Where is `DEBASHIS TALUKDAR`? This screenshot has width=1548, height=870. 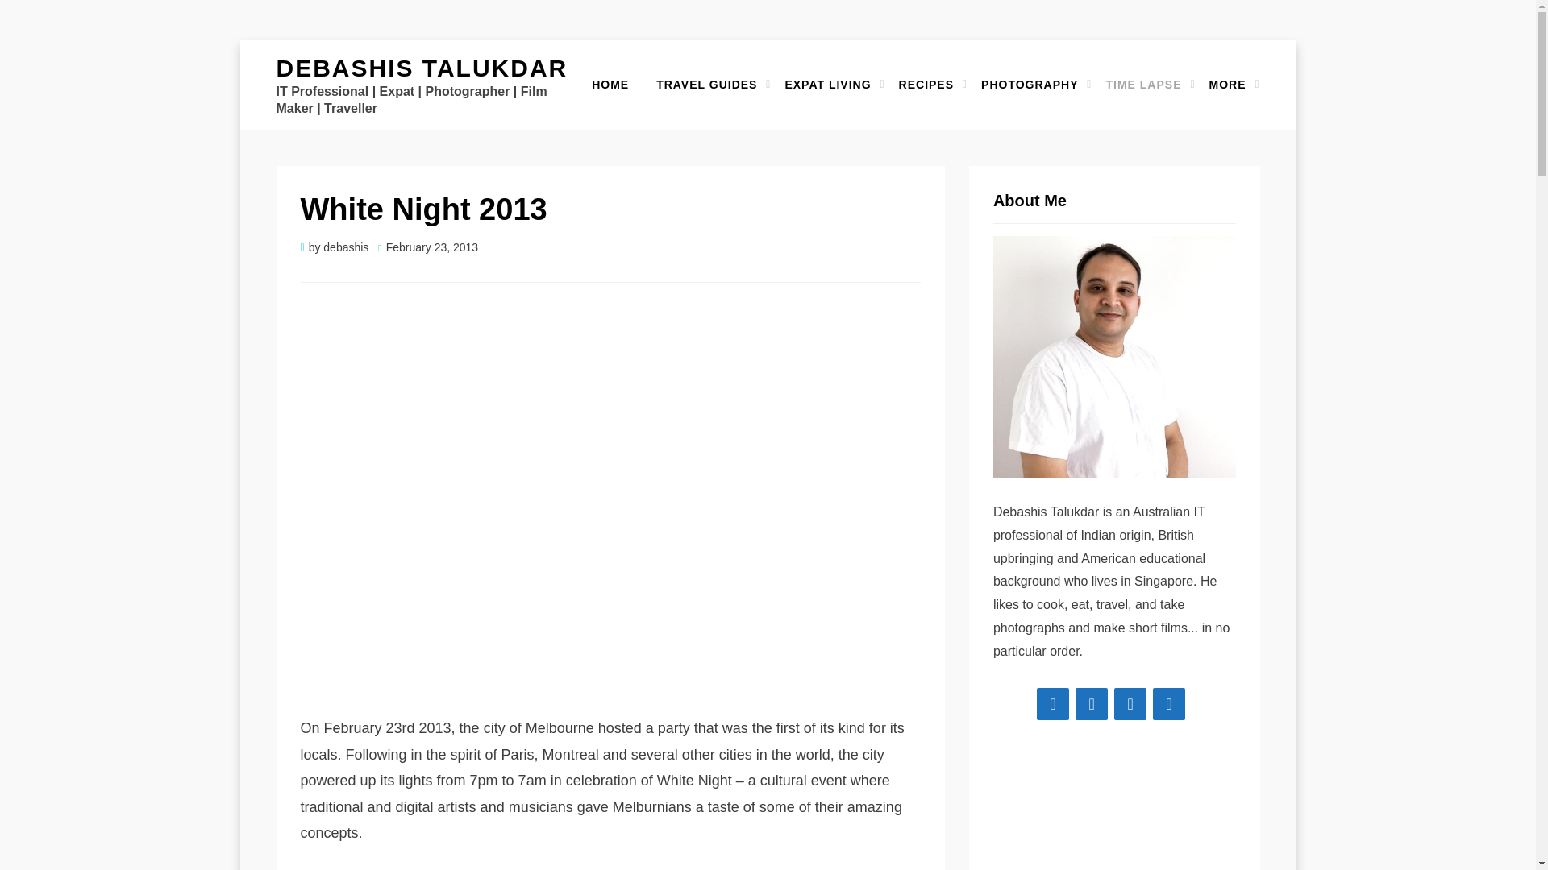 DEBASHIS TALUKDAR is located at coordinates (421, 68).